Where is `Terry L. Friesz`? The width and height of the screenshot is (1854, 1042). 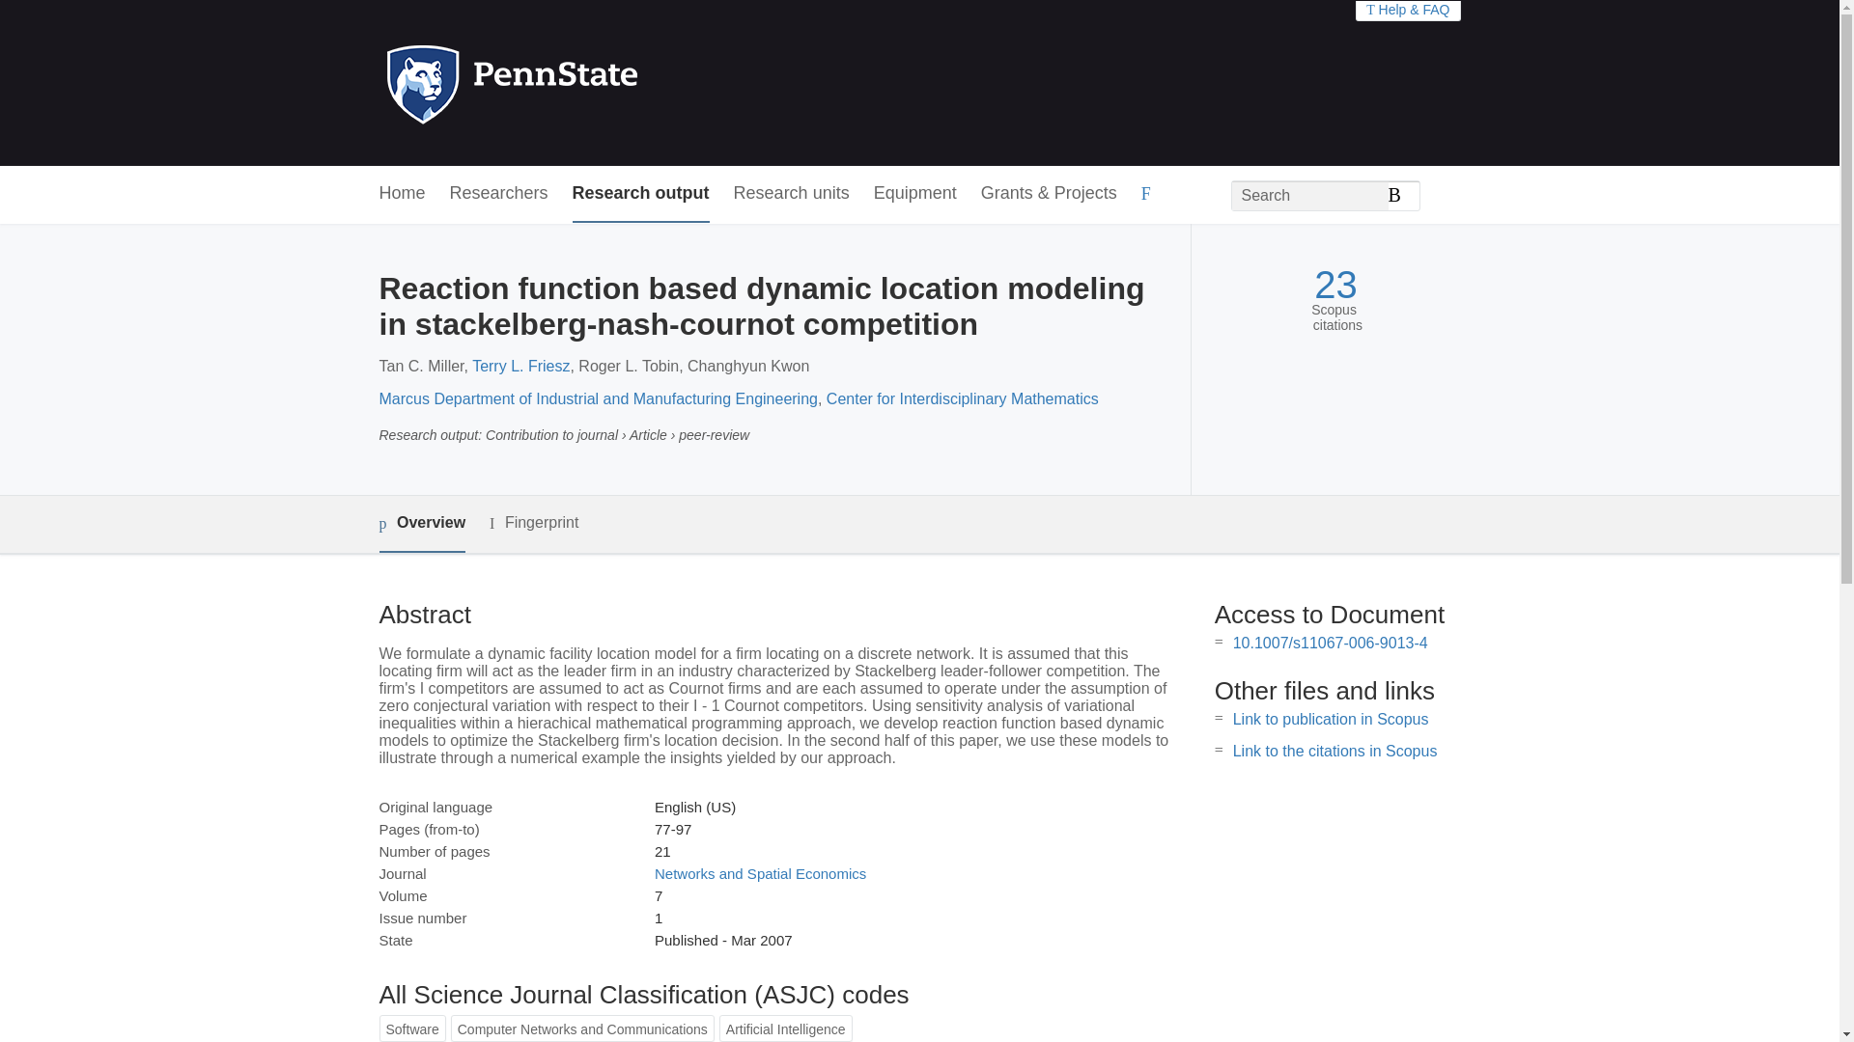 Terry L. Friesz is located at coordinates (520, 366).